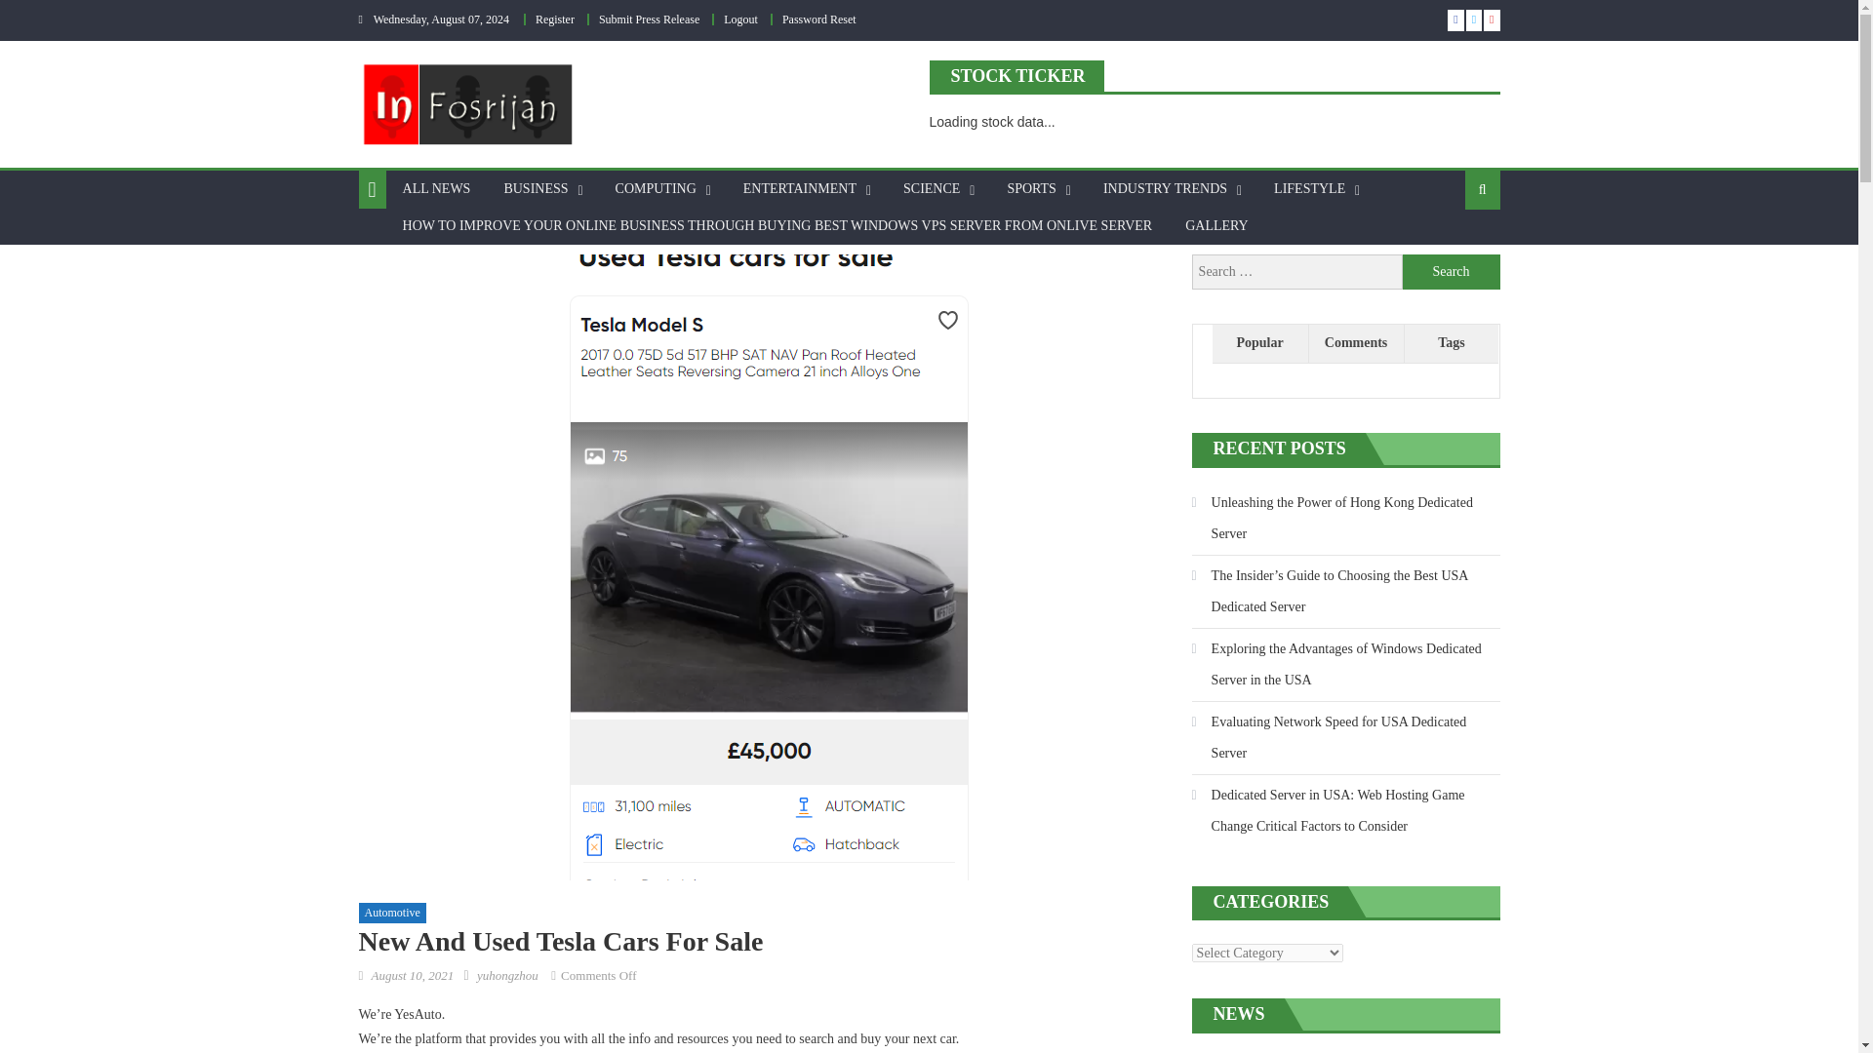 The height and width of the screenshot is (1053, 1873). I want to click on ENTERTAINMENT, so click(799, 188).